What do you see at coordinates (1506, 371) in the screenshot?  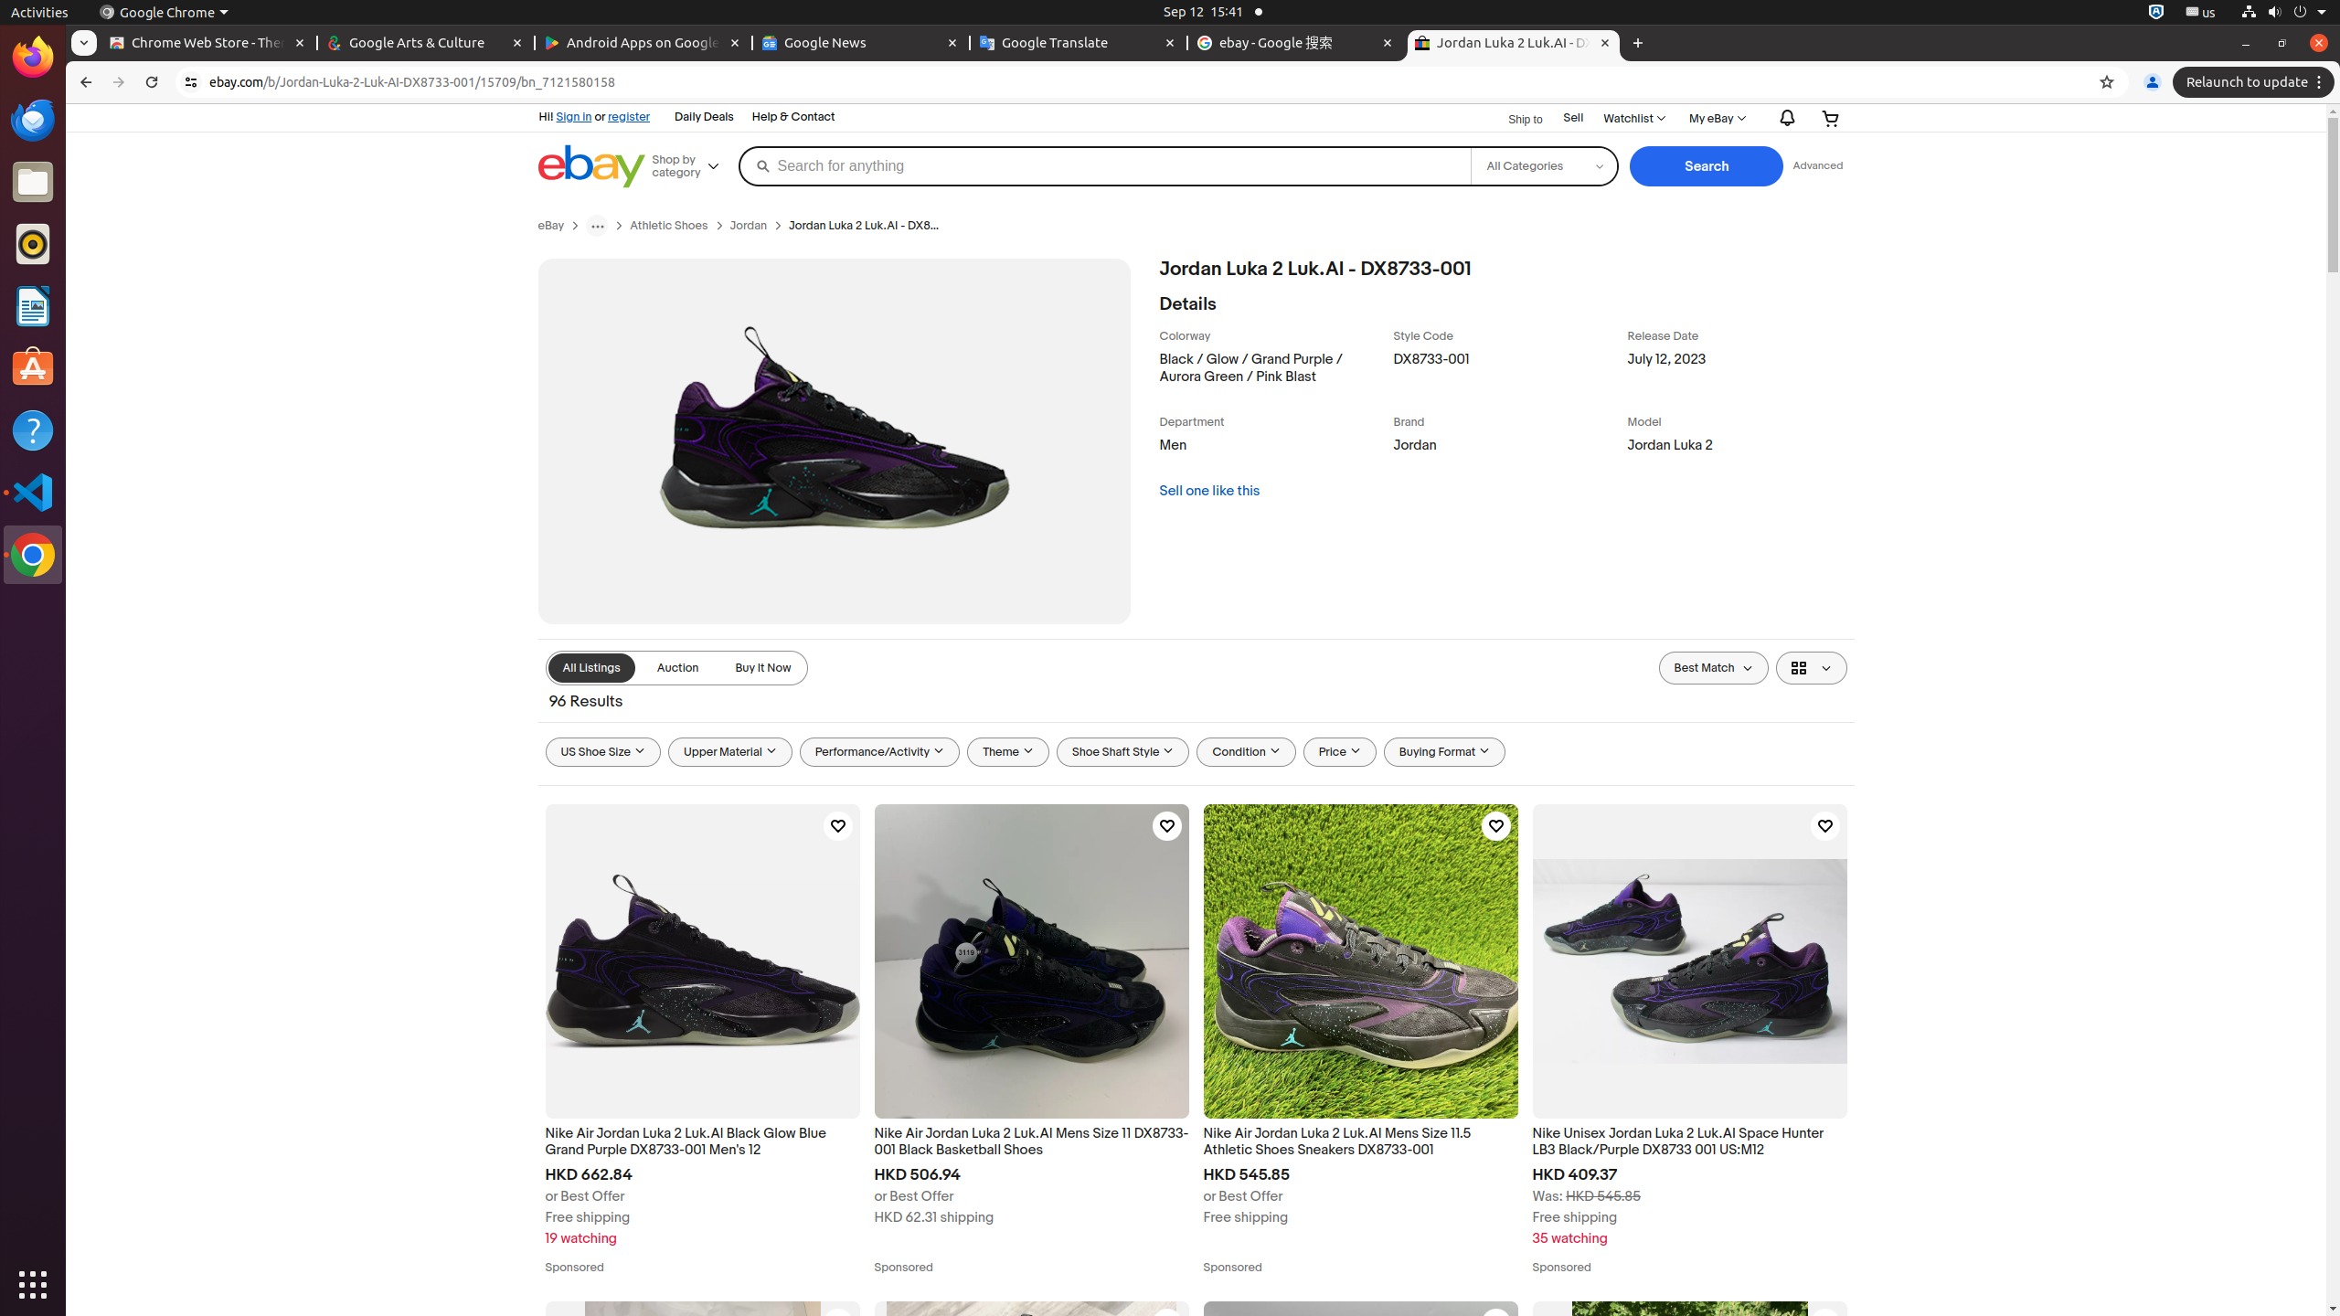 I see `DX8733-001` at bounding box center [1506, 371].